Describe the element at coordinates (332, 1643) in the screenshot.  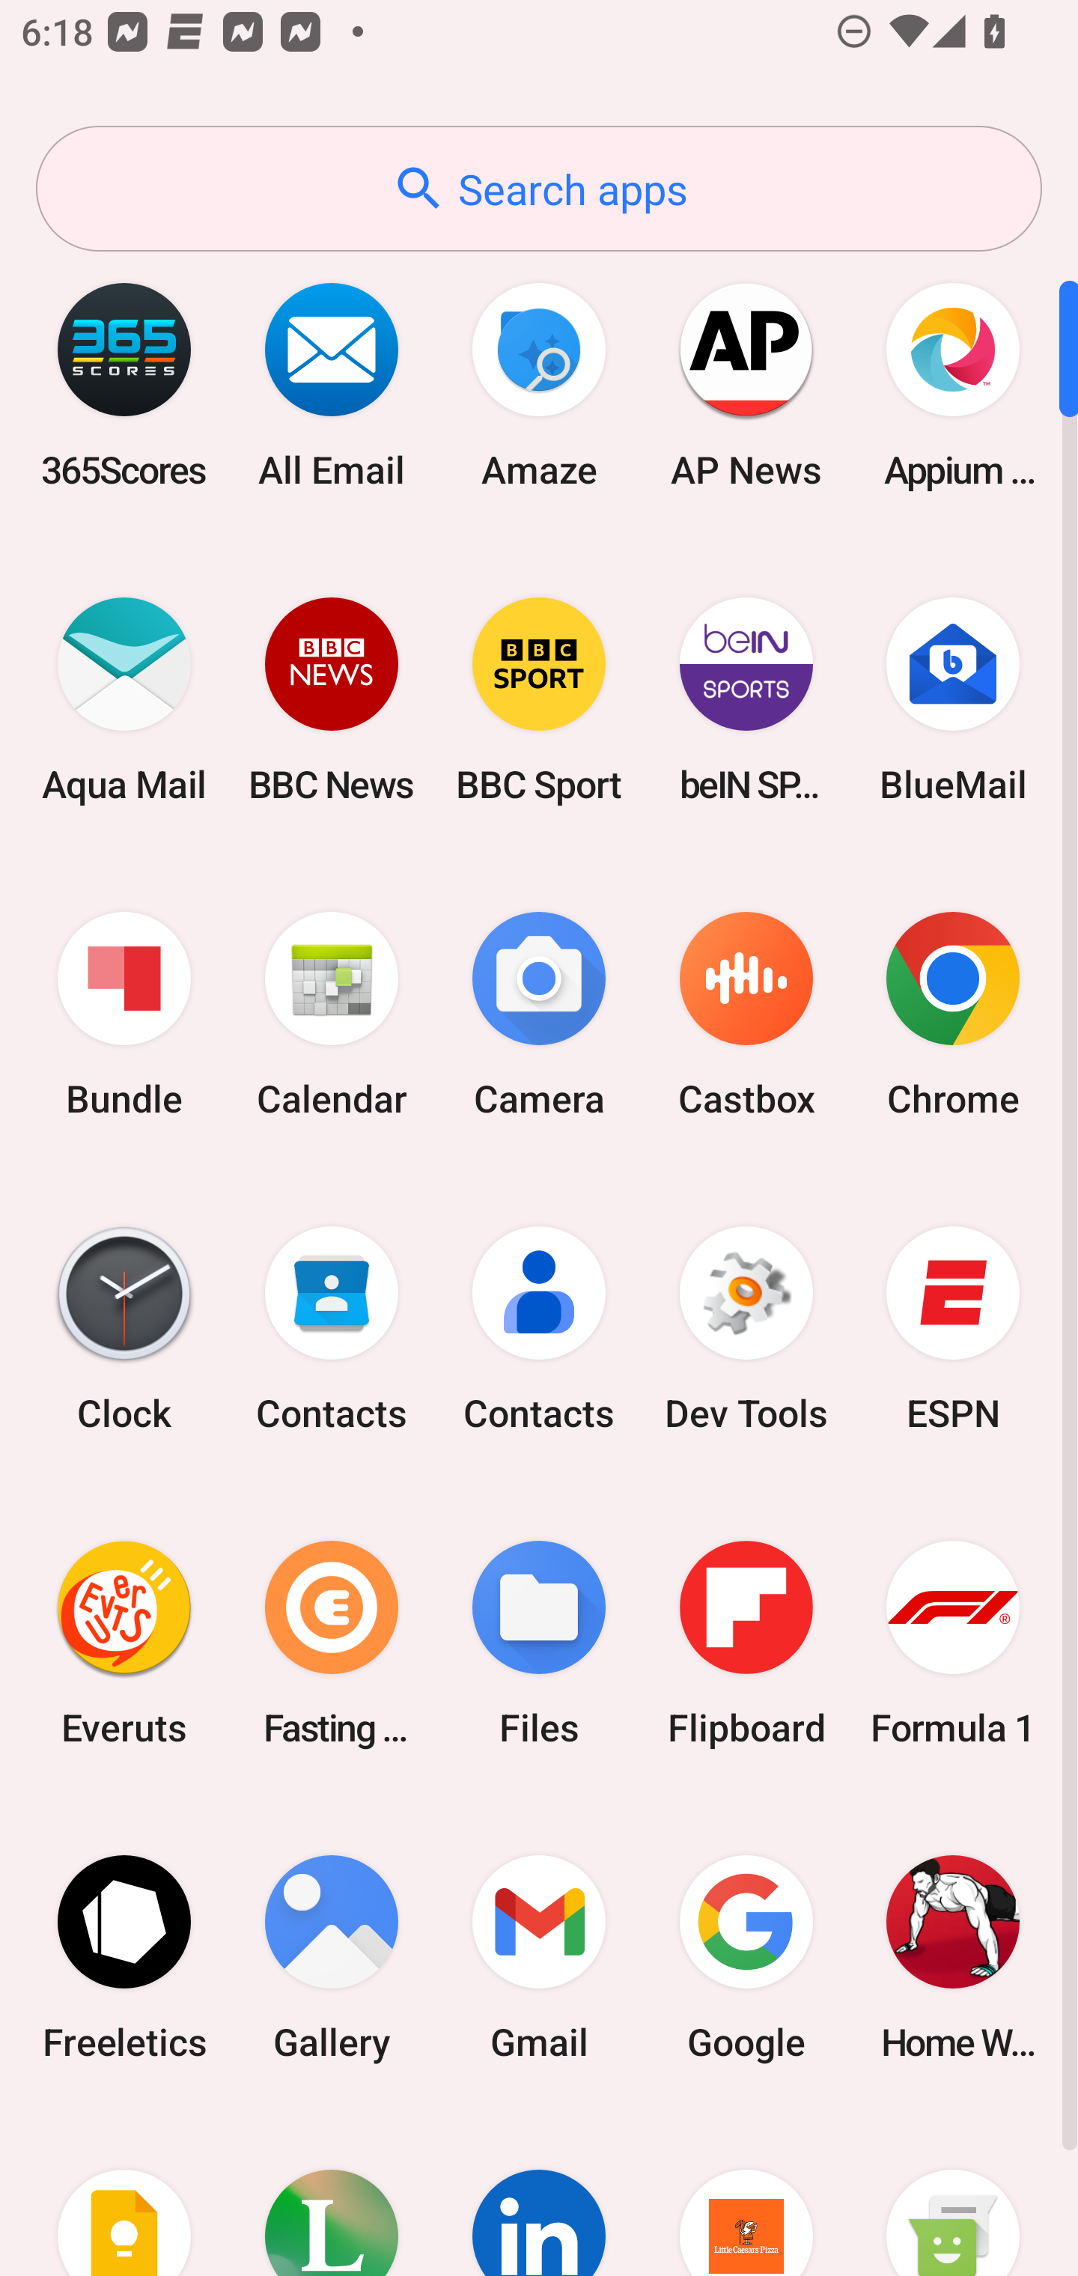
I see `Fasting Coach` at that location.